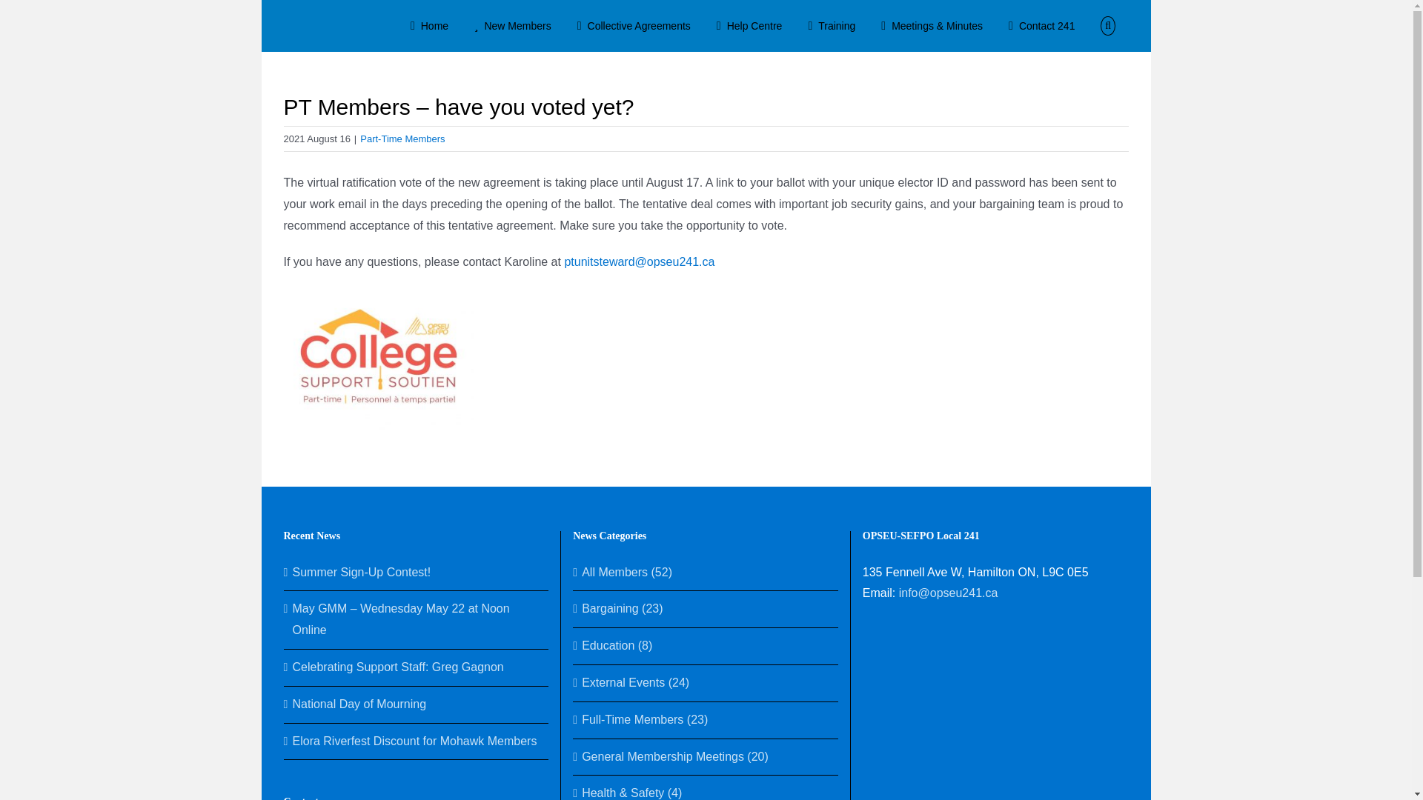  Describe the element at coordinates (513, 26) in the screenshot. I see `New Members` at that location.